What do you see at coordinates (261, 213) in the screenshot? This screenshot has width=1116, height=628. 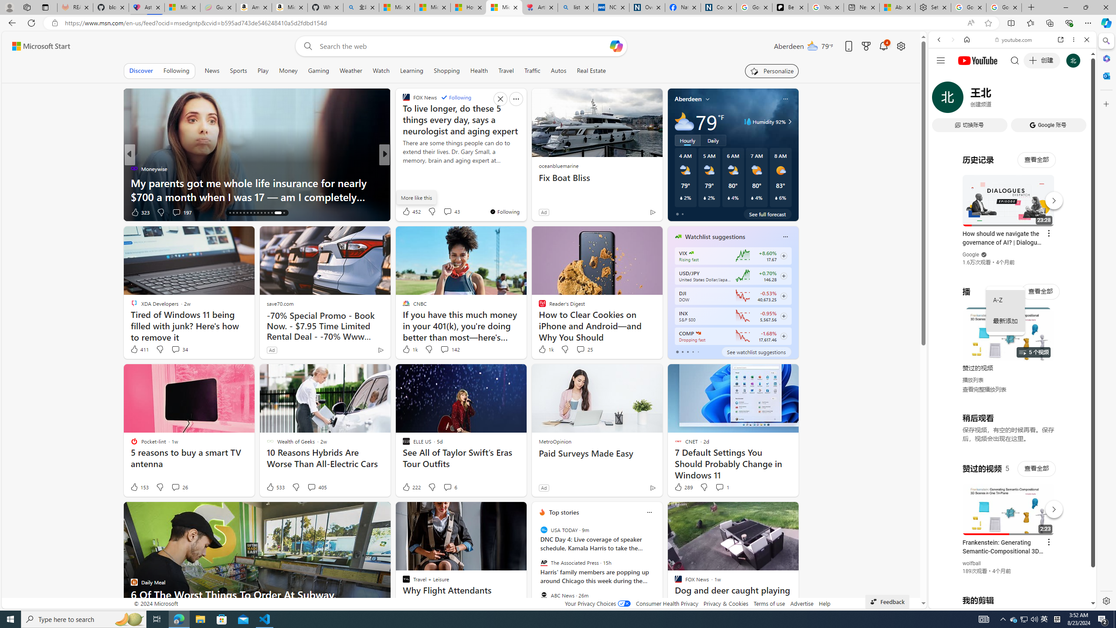 I see `AutomationID: tab-25` at bounding box center [261, 213].